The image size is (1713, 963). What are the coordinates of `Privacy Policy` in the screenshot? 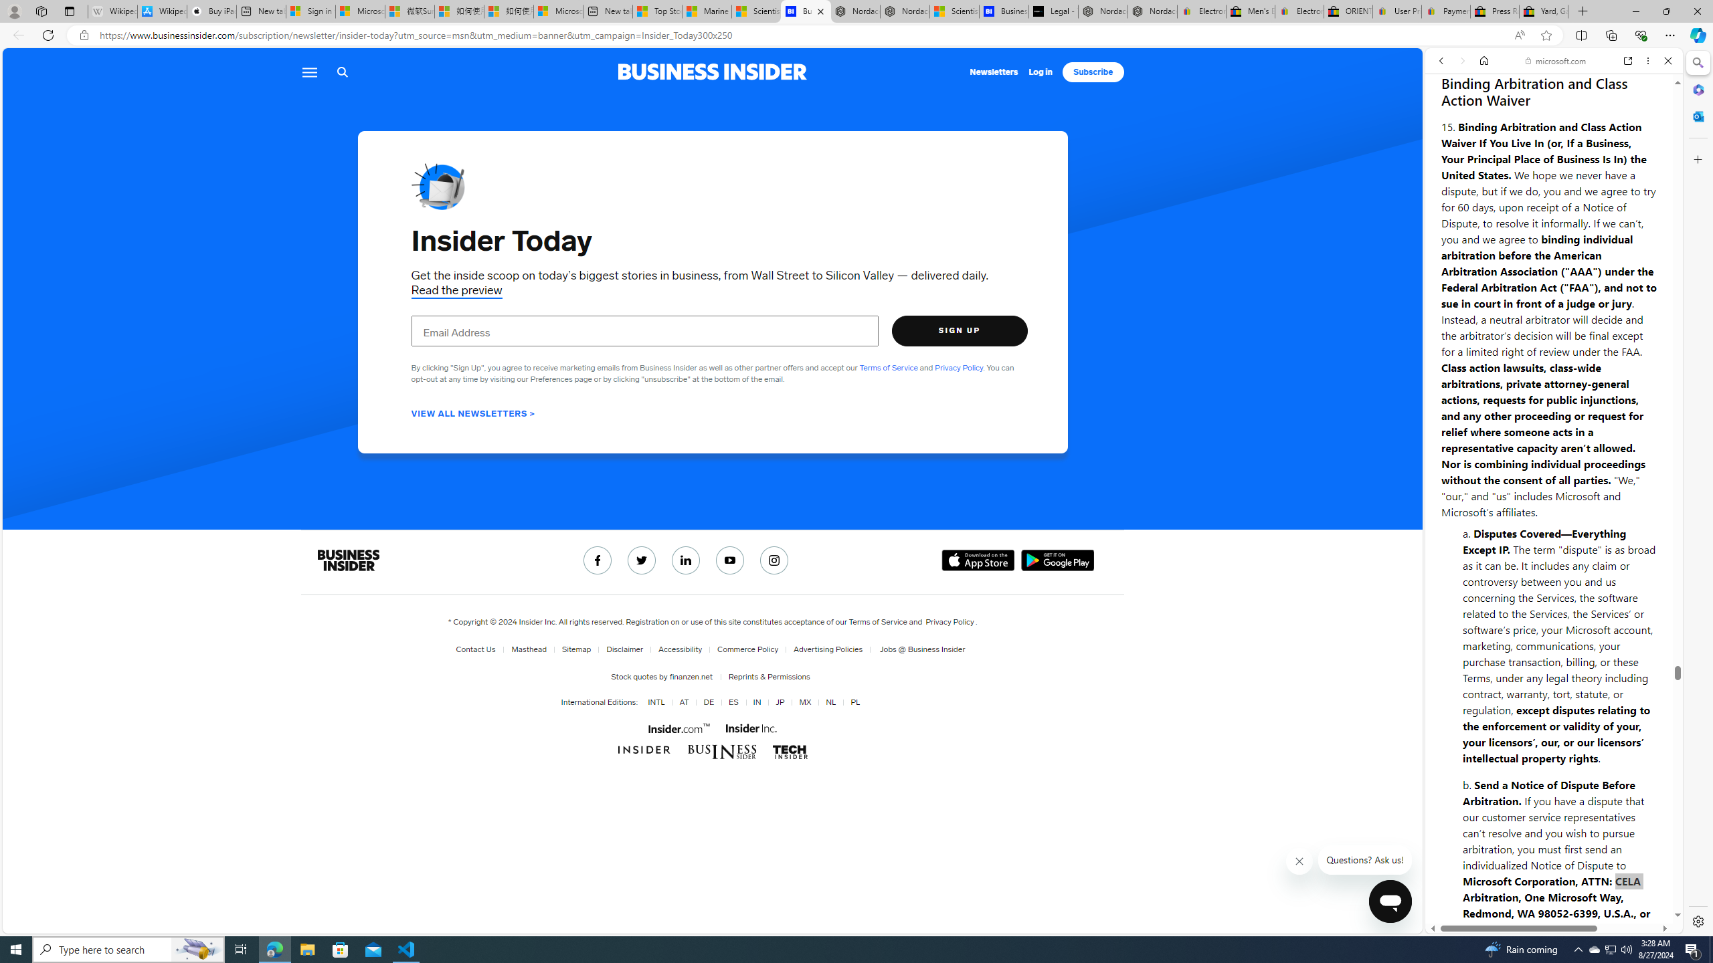 It's located at (950, 622).